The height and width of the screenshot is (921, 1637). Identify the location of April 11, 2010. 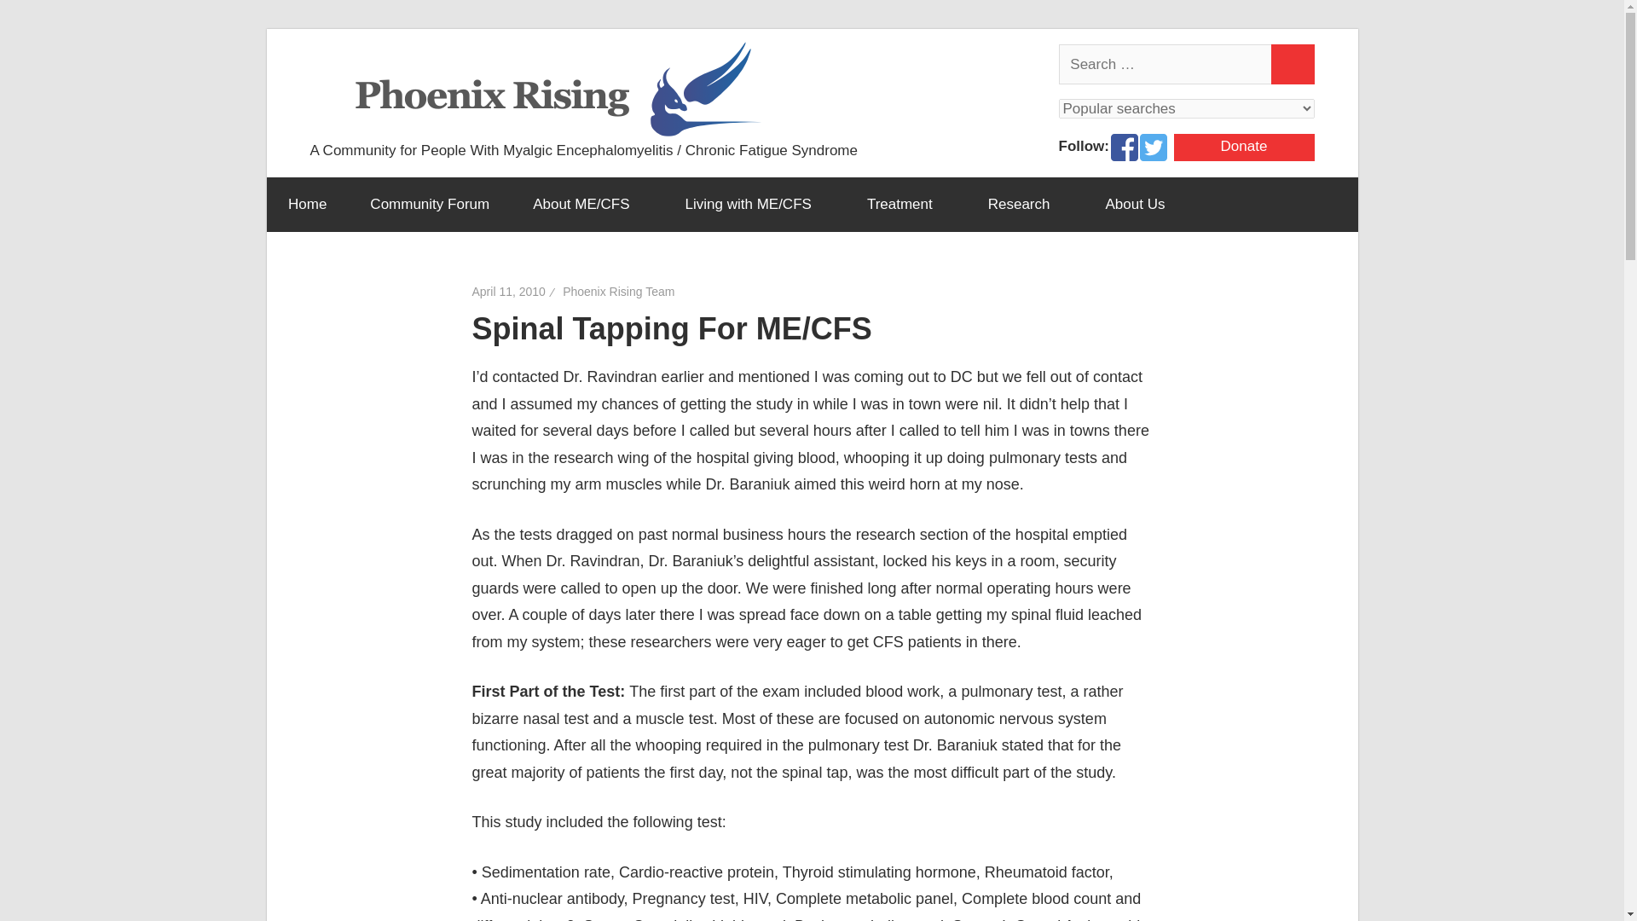
(508, 291).